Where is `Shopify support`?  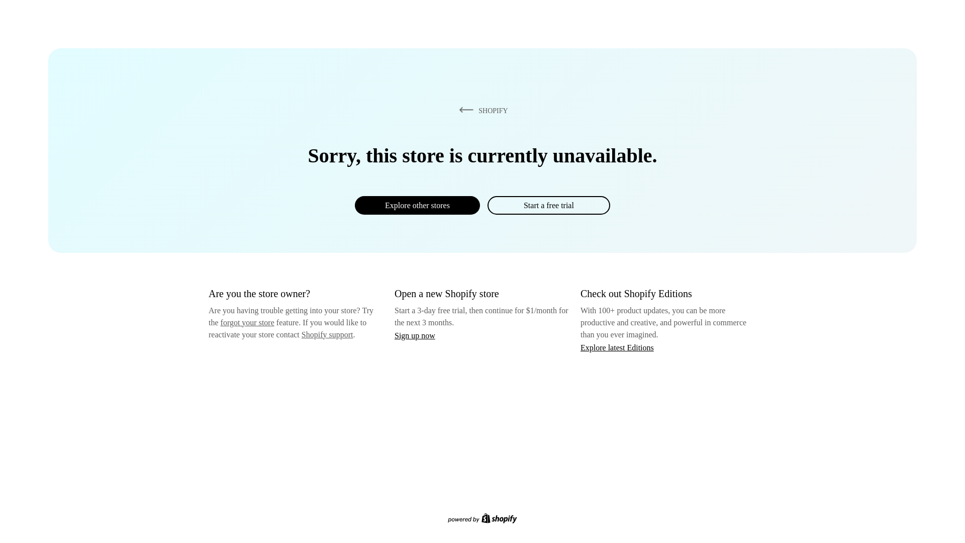 Shopify support is located at coordinates (327, 334).